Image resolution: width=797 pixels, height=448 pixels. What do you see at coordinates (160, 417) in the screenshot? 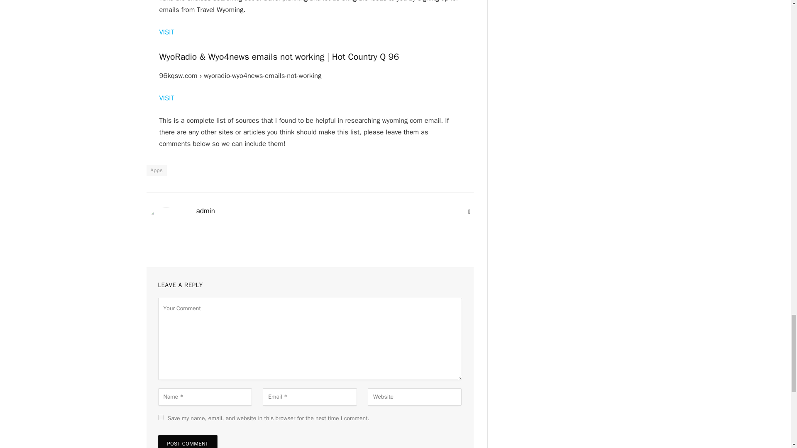
I see `yes` at bounding box center [160, 417].